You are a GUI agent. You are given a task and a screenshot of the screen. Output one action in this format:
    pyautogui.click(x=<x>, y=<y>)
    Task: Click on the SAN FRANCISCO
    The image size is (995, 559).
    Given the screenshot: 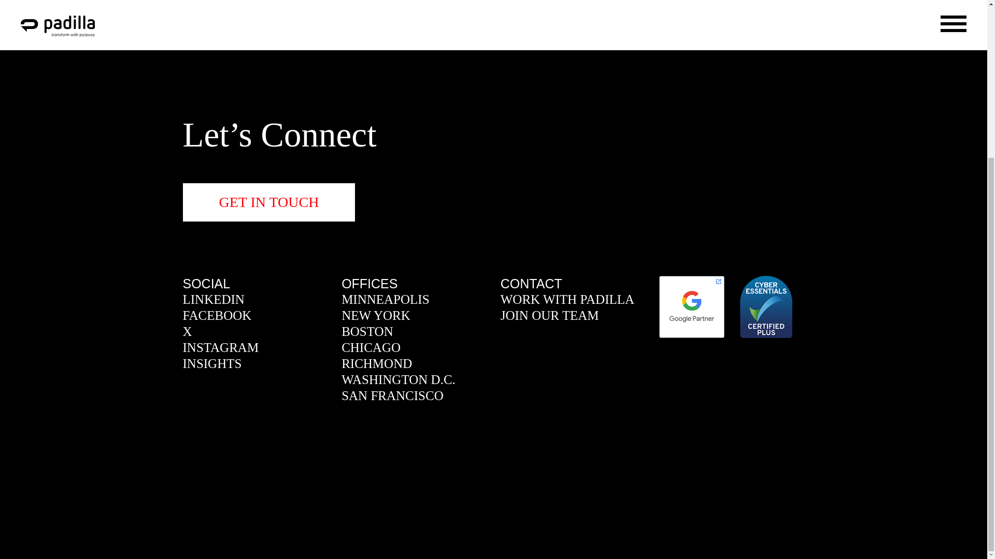 What is the action you would take?
    pyautogui.click(x=392, y=395)
    